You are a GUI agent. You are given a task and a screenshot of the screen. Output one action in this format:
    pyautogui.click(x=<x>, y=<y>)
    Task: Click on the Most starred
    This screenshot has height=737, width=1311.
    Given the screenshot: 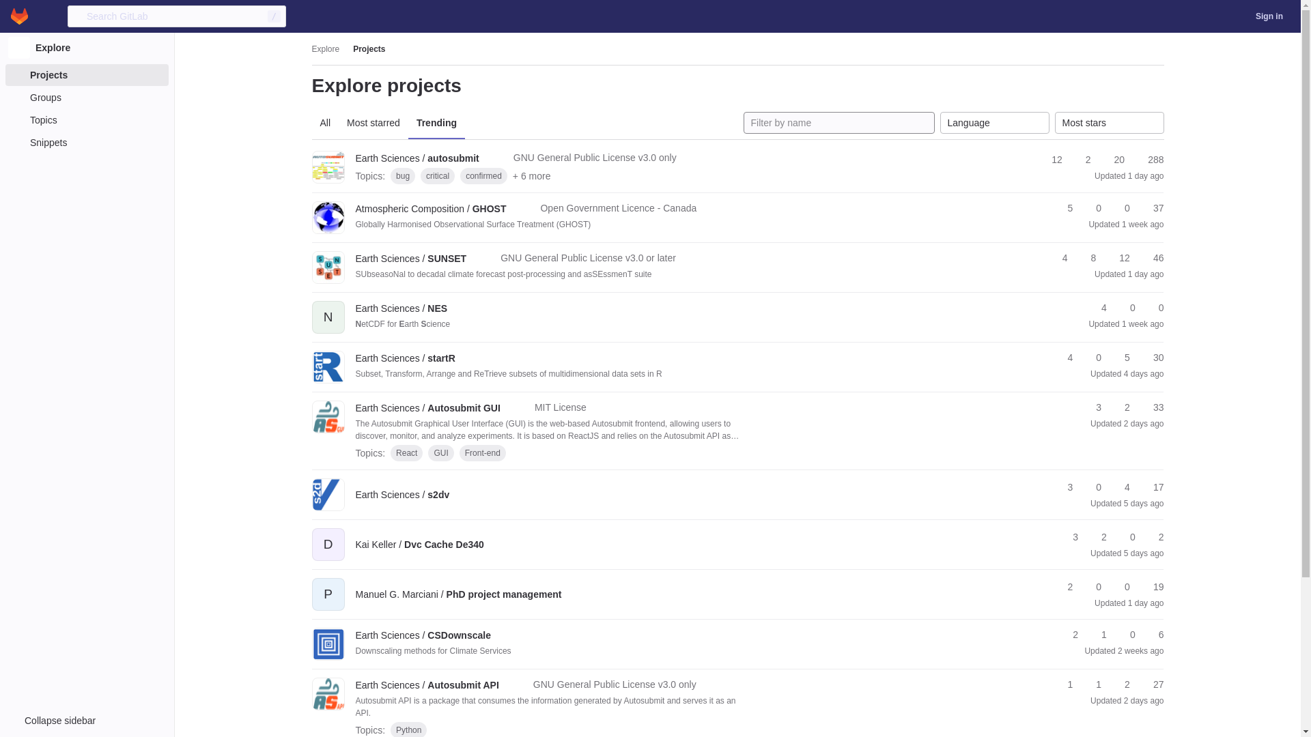 What is the action you would take?
    pyautogui.click(x=373, y=123)
    